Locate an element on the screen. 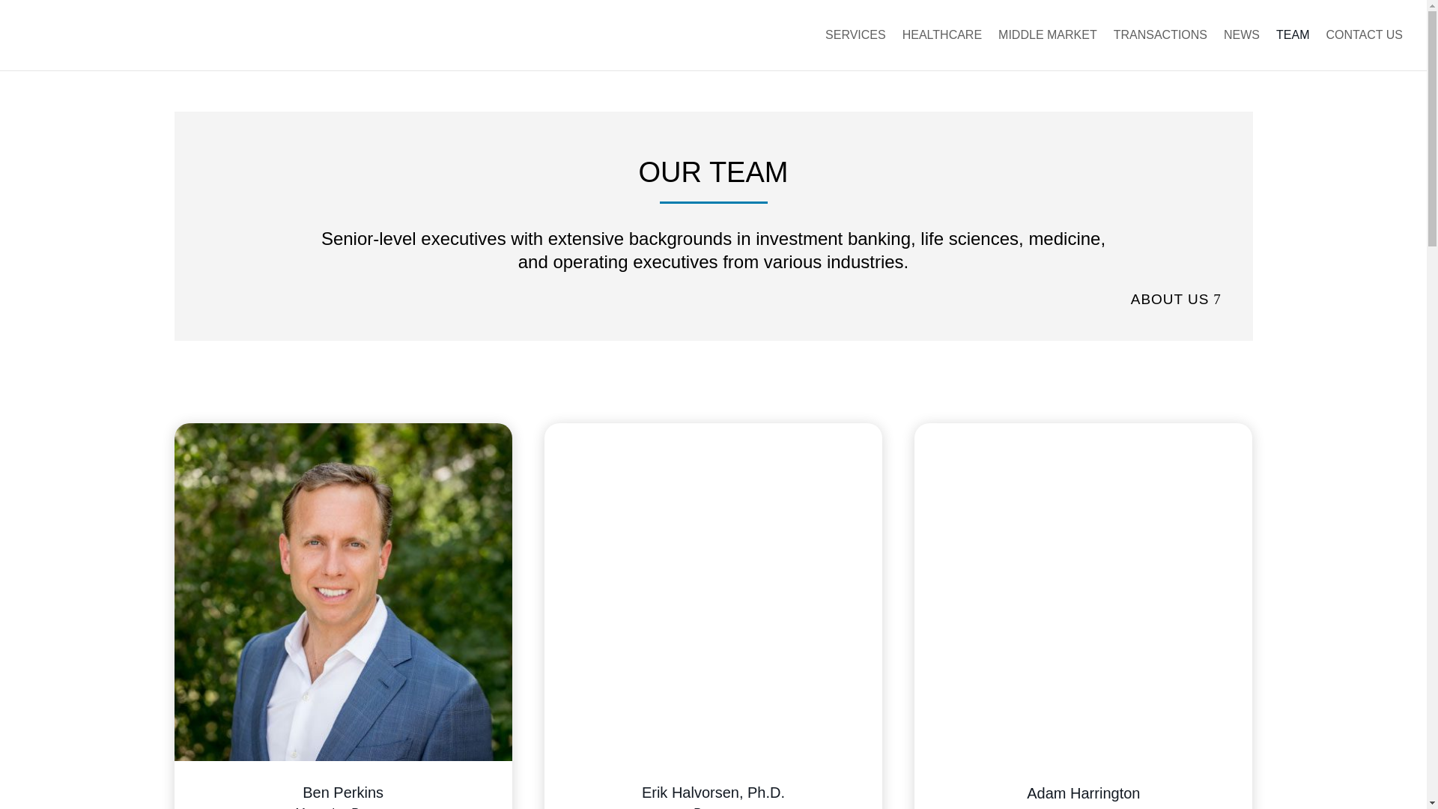 This screenshot has width=1438, height=809. HEALTHCARE is located at coordinates (942, 49).